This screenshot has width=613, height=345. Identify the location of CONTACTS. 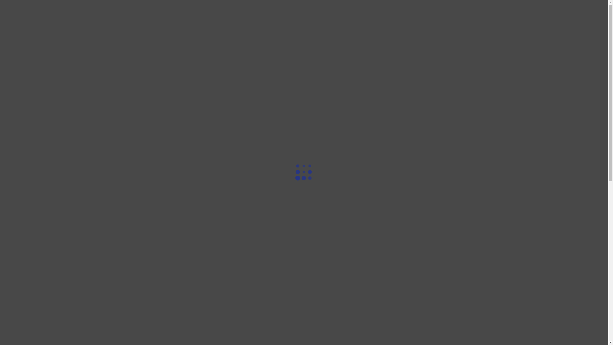
(464, 24).